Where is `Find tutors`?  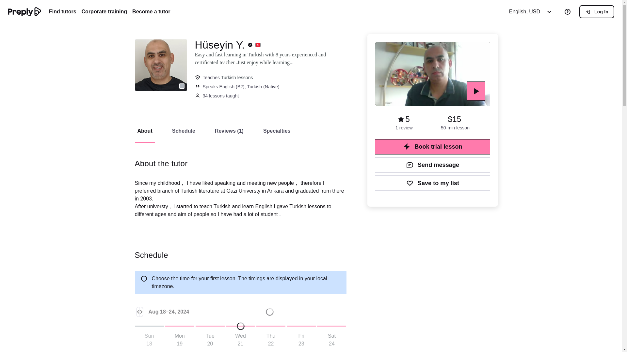
Find tutors is located at coordinates (63, 11).